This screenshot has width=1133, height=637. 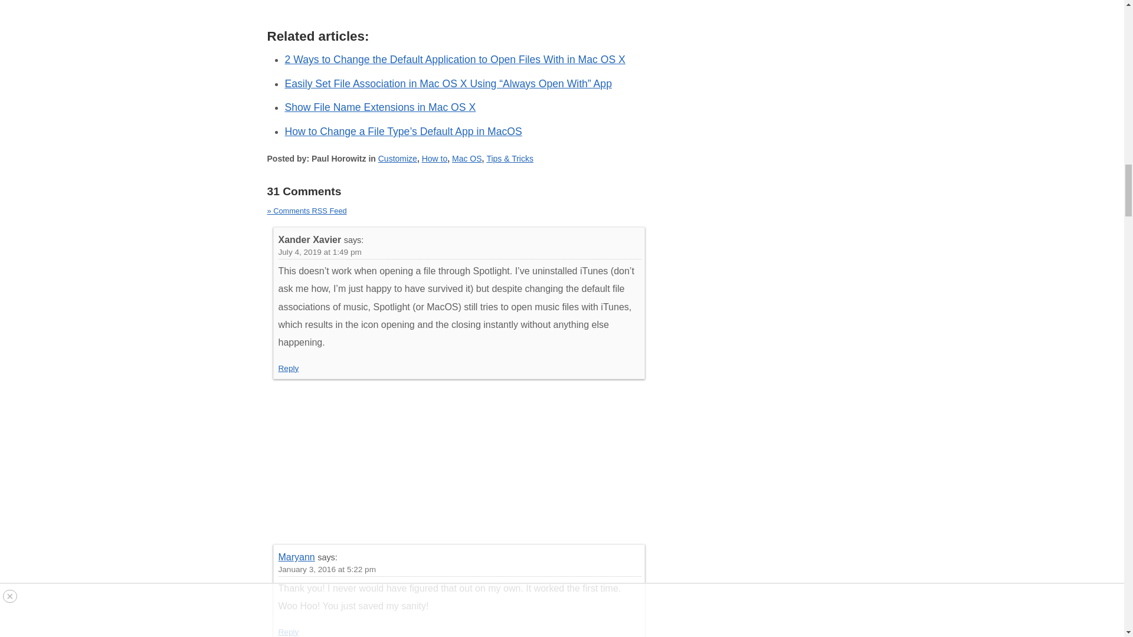 I want to click on Mac OS, so click(x=467, y=158).